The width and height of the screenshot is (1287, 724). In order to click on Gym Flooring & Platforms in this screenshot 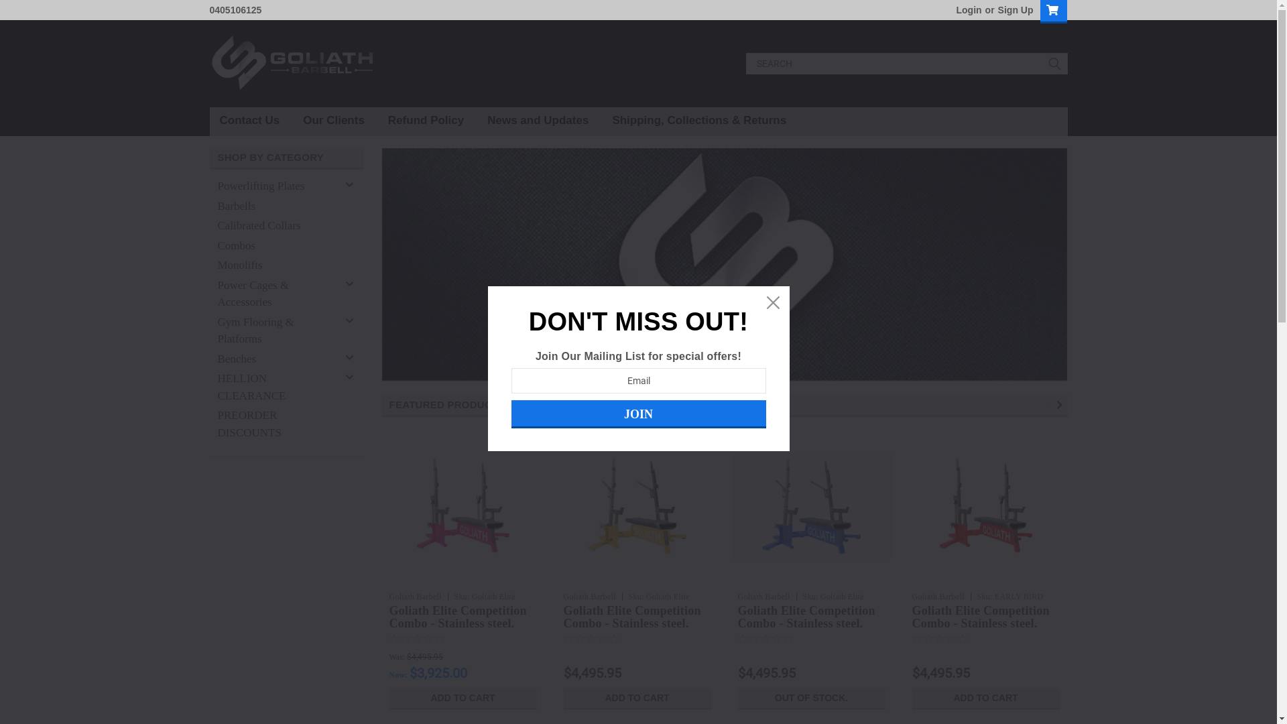, I will do `click(275, 331)`.